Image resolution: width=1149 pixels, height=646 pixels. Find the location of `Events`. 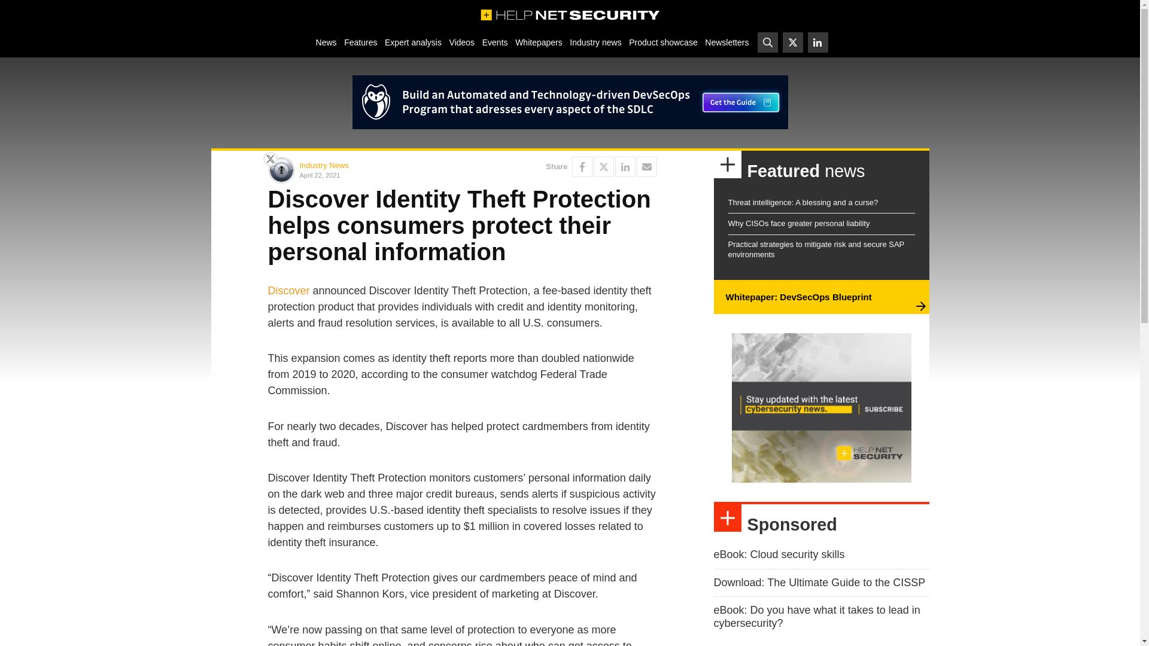

Events is located at coordinates (494, 42).